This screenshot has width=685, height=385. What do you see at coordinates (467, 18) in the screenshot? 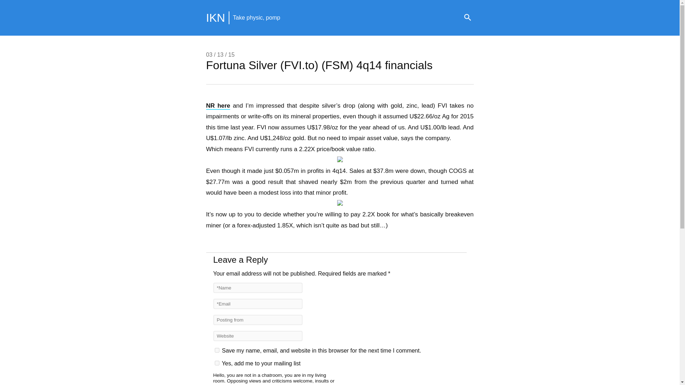
I see `Search` at bounding box center [467, 18].